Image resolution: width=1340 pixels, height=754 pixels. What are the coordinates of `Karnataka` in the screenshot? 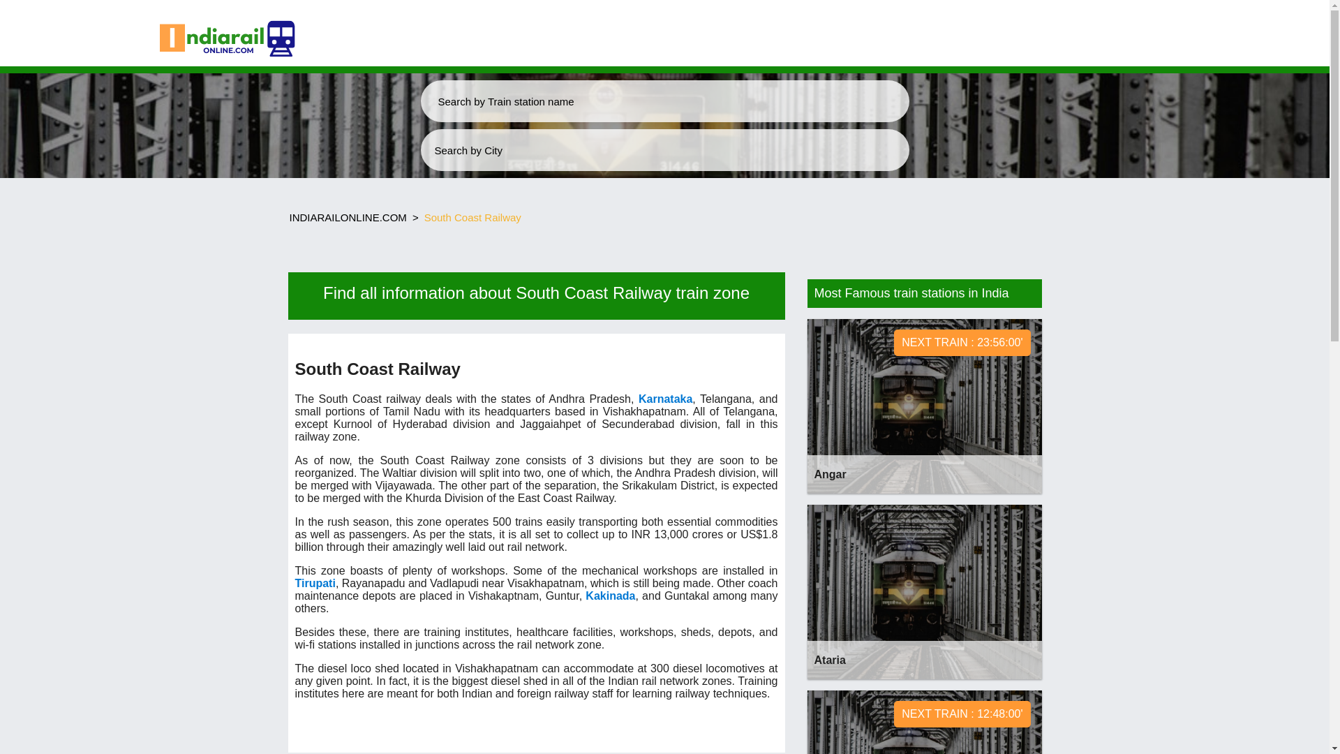 It's located at (923, 592).